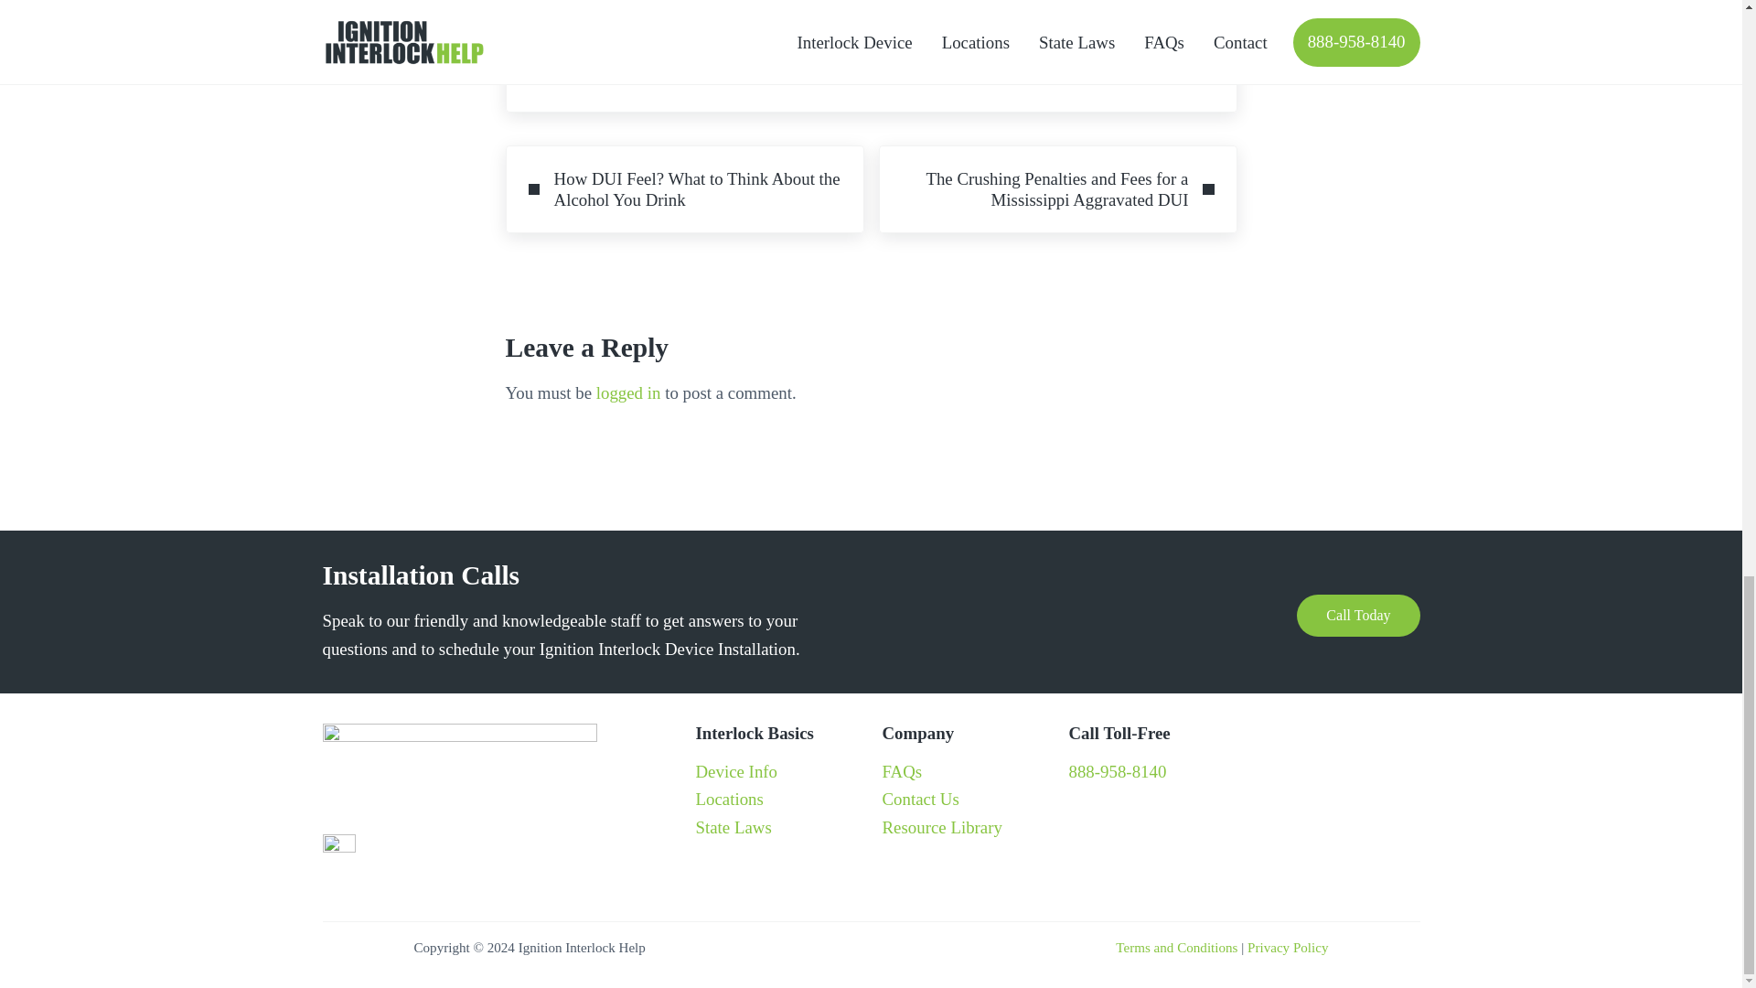 The height and width of the screenshot is (988, 1756). What do you see at coordinates (940, 827) in the screenshot?
I see `Resource Library` at bounding box center [940, 827].